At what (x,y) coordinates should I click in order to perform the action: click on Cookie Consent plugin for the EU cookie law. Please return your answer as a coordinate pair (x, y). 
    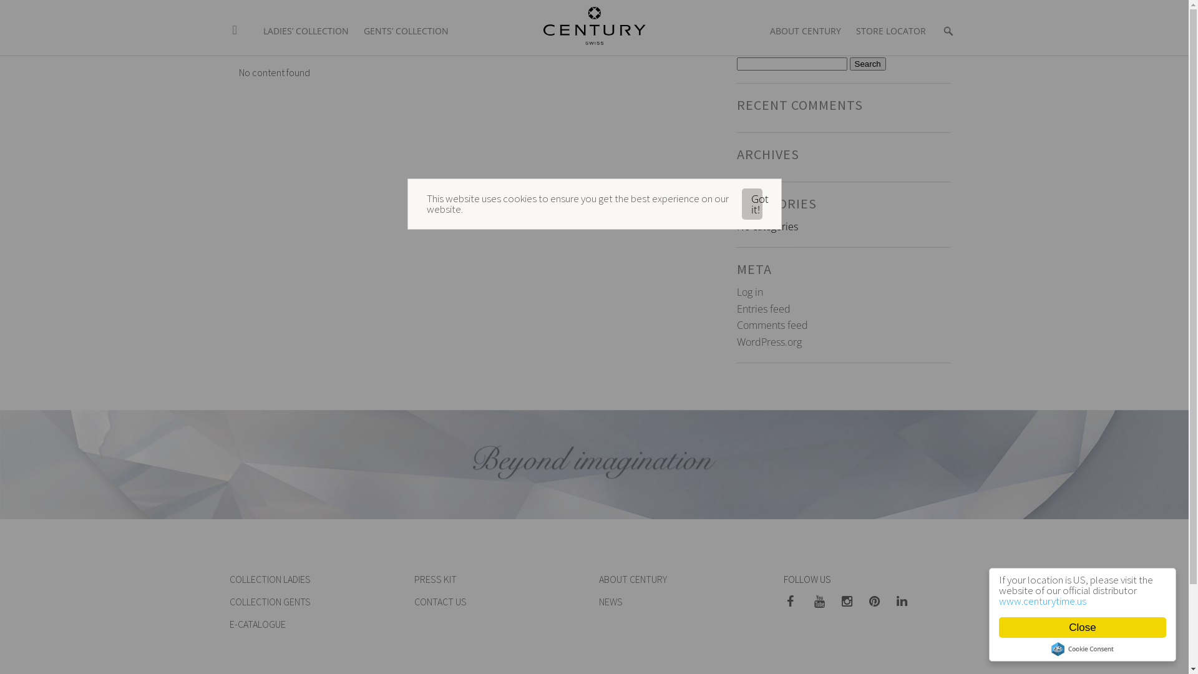
    Looking at the image, I should click on (1083, 649).